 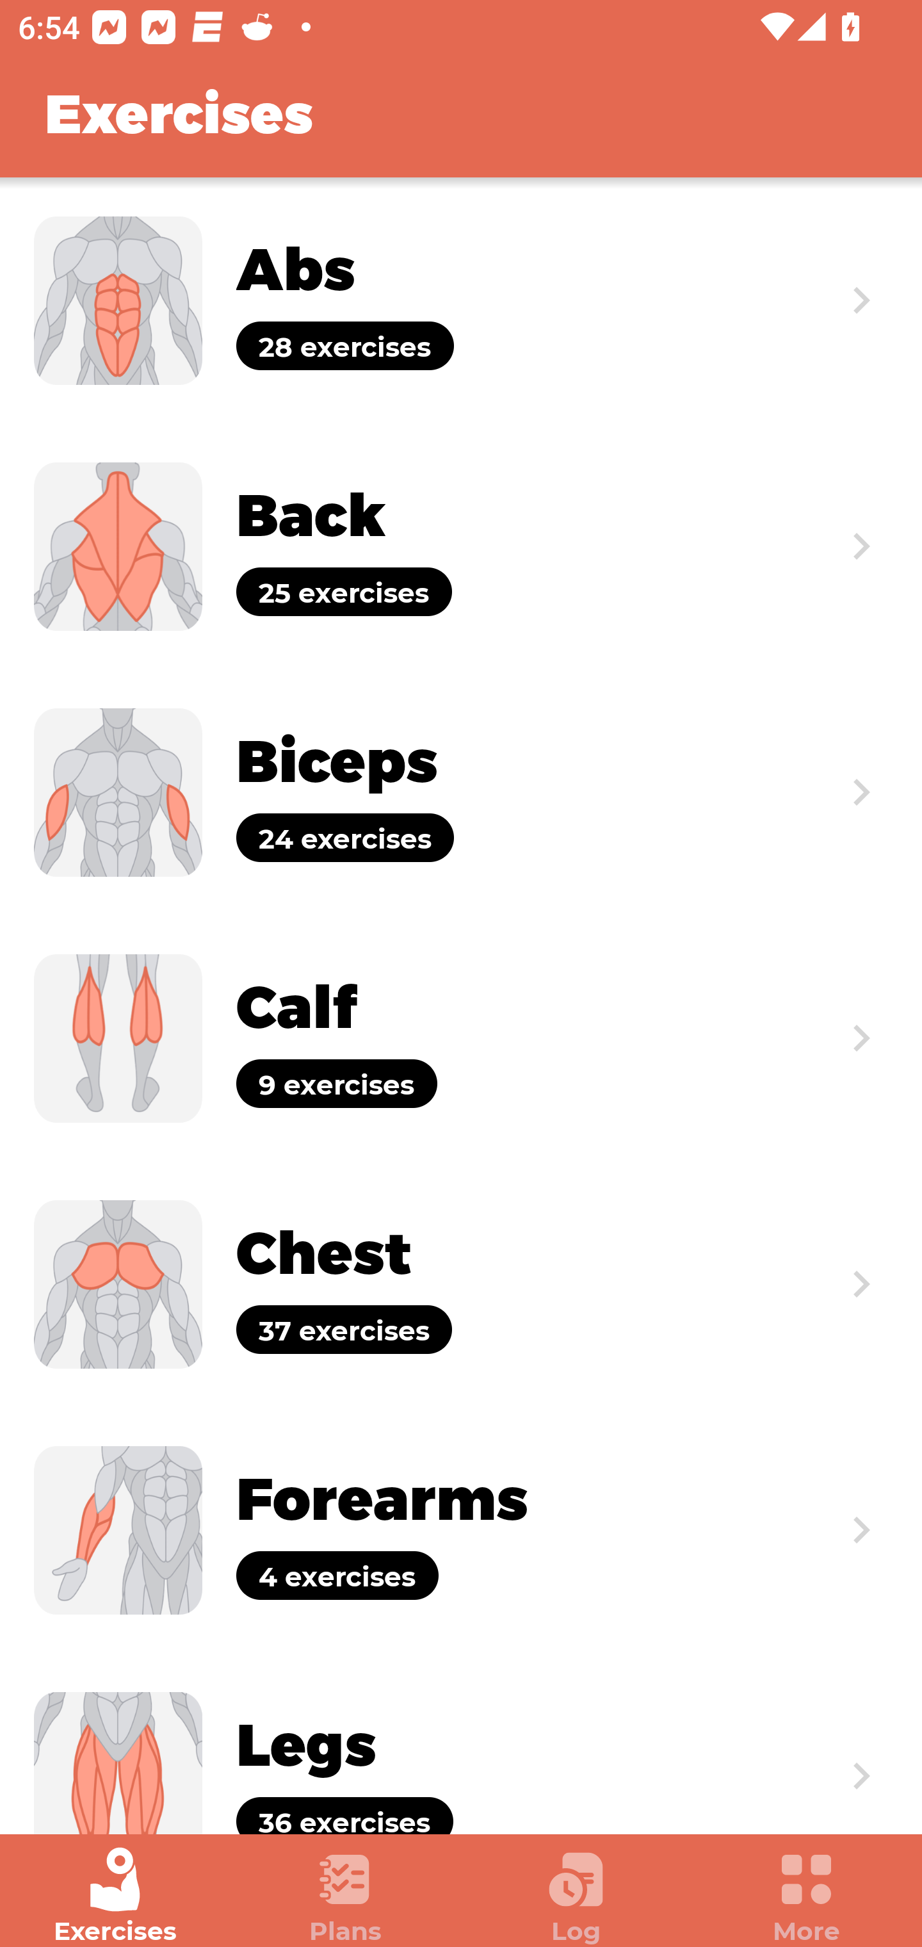 I want to click on Exercises, so click(x=115, y=1896).